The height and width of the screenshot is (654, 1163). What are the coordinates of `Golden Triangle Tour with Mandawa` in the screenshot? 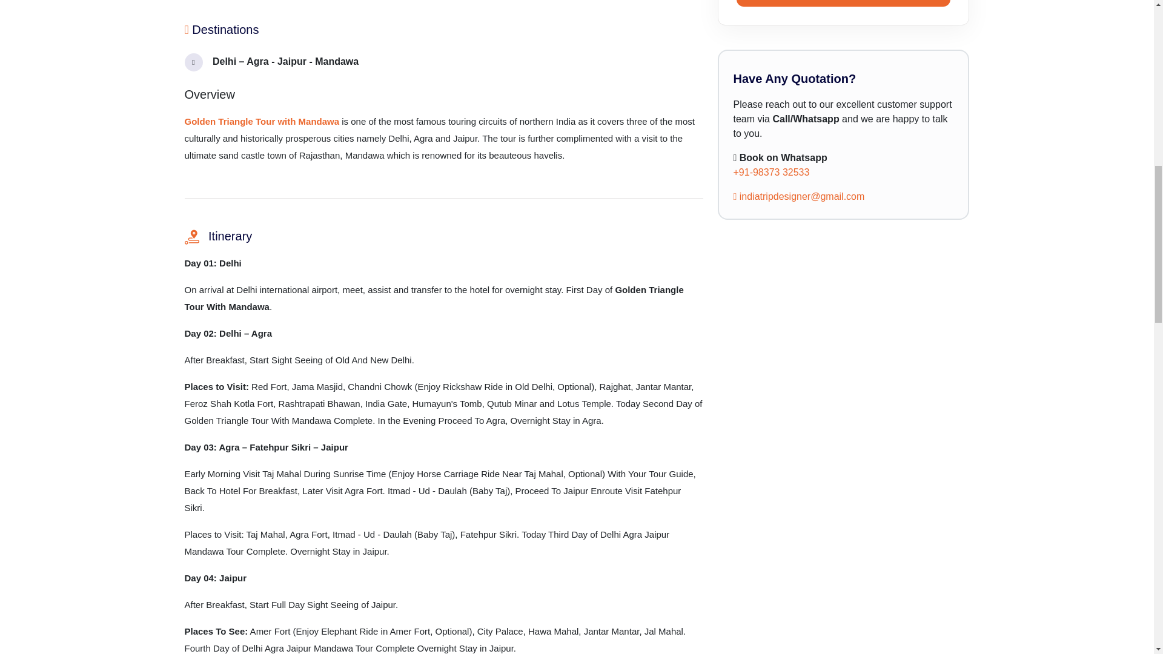 It's located at (262, 121).